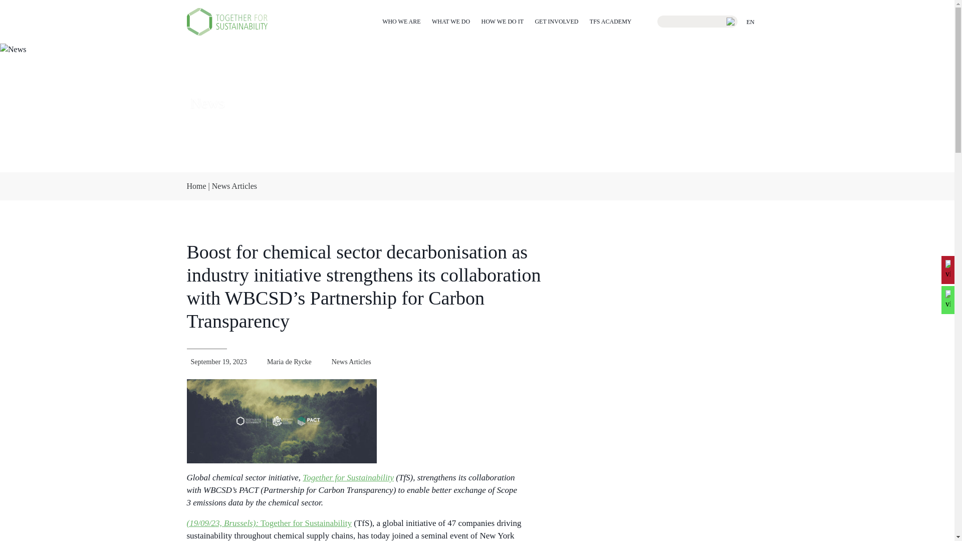  What do you see at coordinates (352, 362) in the screenshot?
I see `News Articles` at bounding box center [352, 362].